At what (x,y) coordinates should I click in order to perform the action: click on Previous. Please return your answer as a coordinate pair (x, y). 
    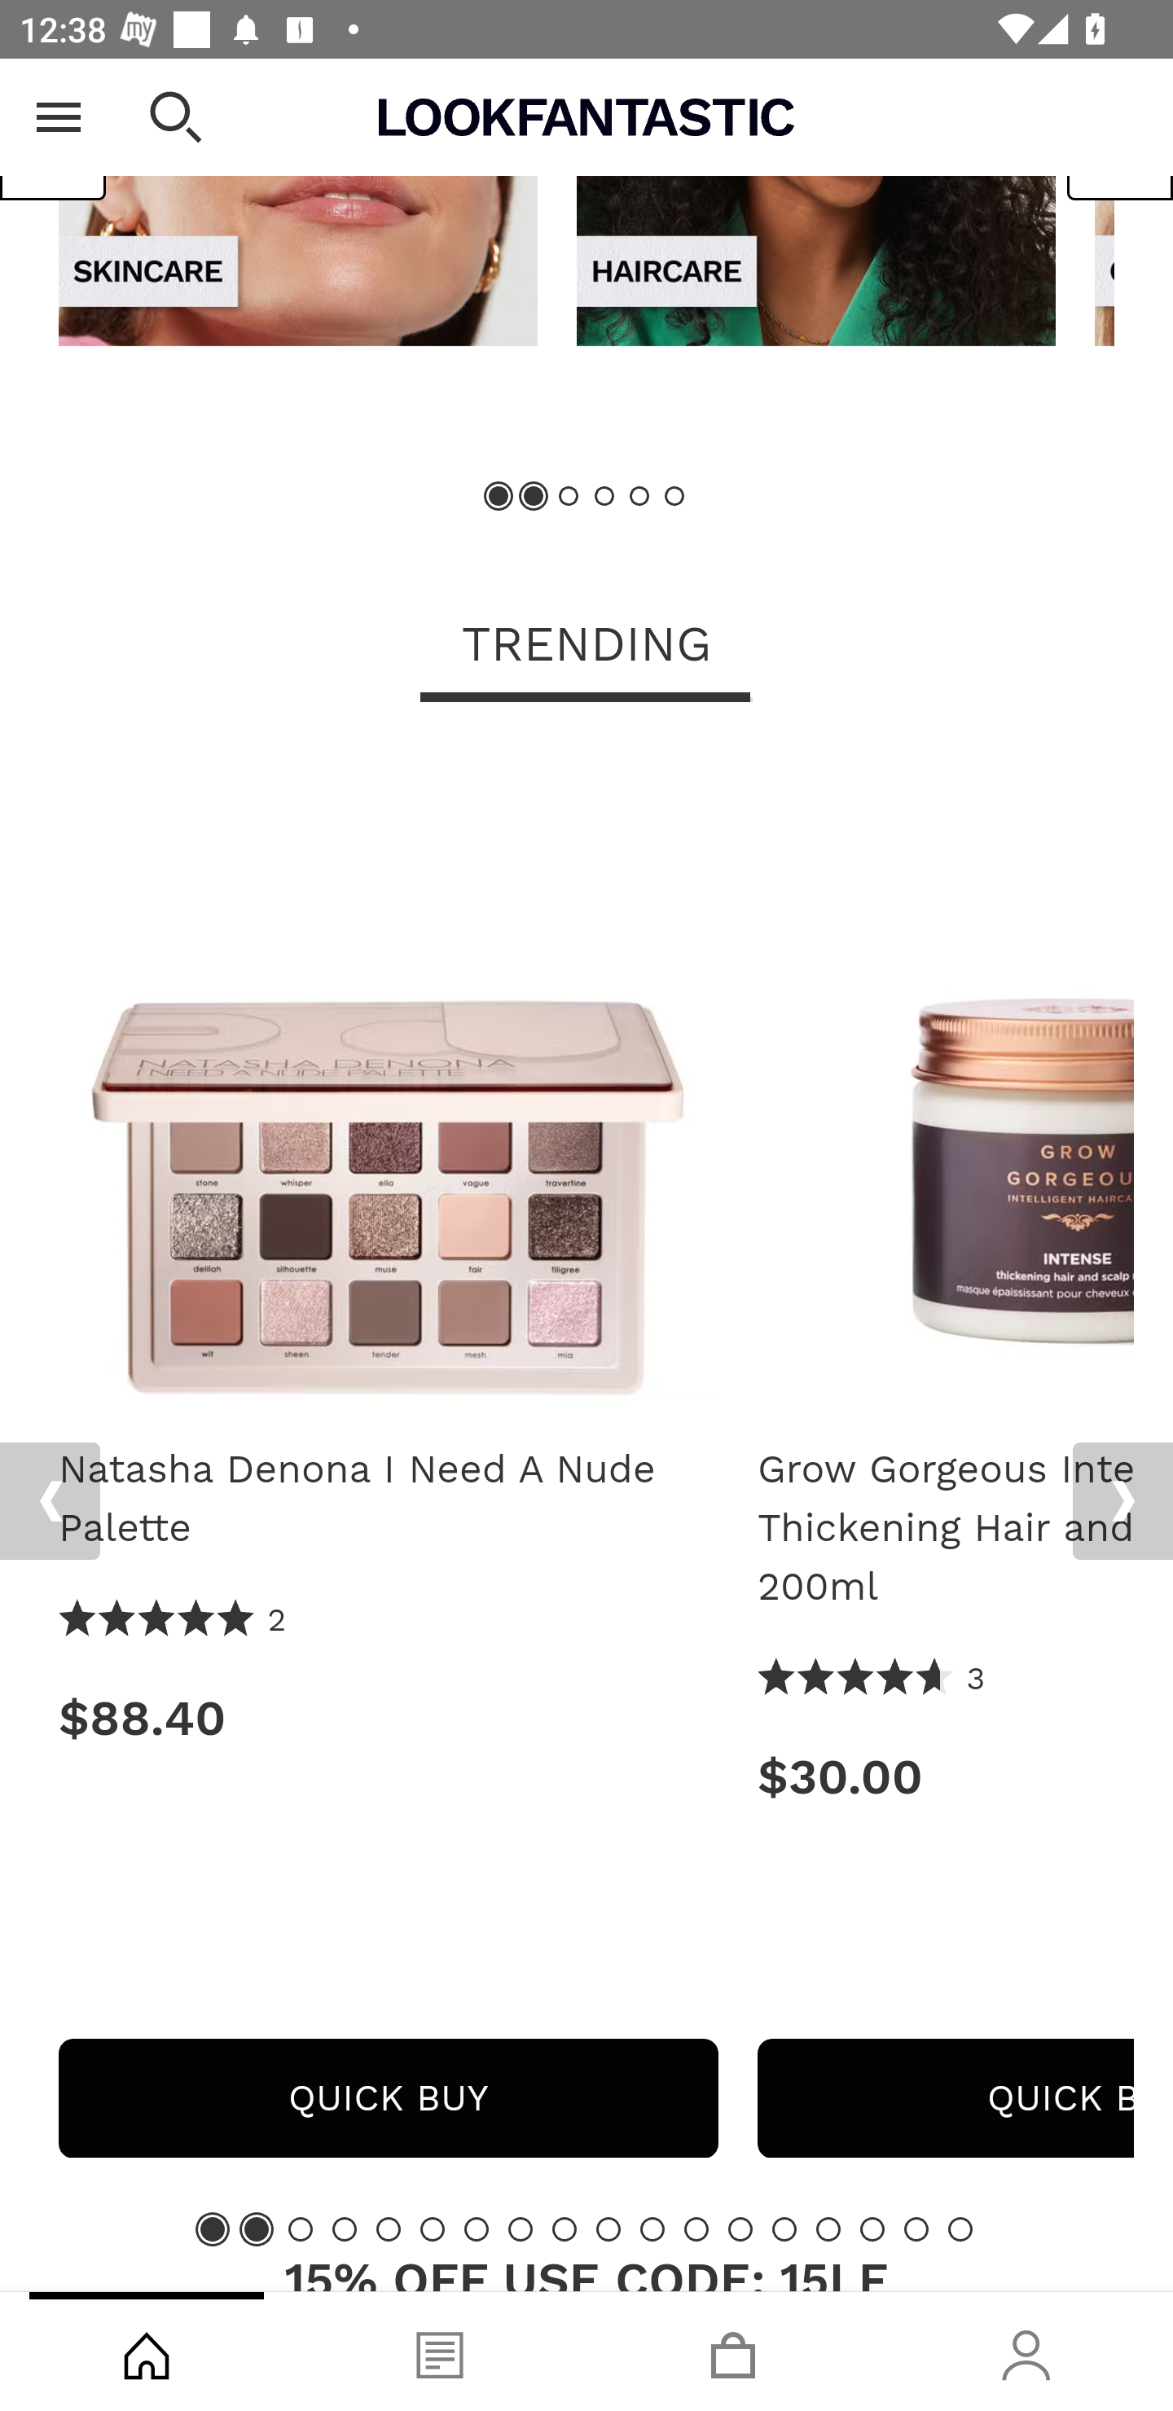
    Looking at the image, I should click on (50, 1502).